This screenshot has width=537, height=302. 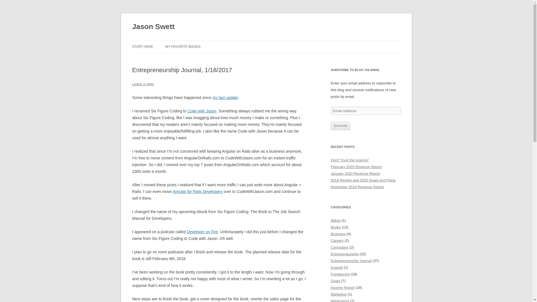 I want to click on Freelancing, so click(x=340, y=274).